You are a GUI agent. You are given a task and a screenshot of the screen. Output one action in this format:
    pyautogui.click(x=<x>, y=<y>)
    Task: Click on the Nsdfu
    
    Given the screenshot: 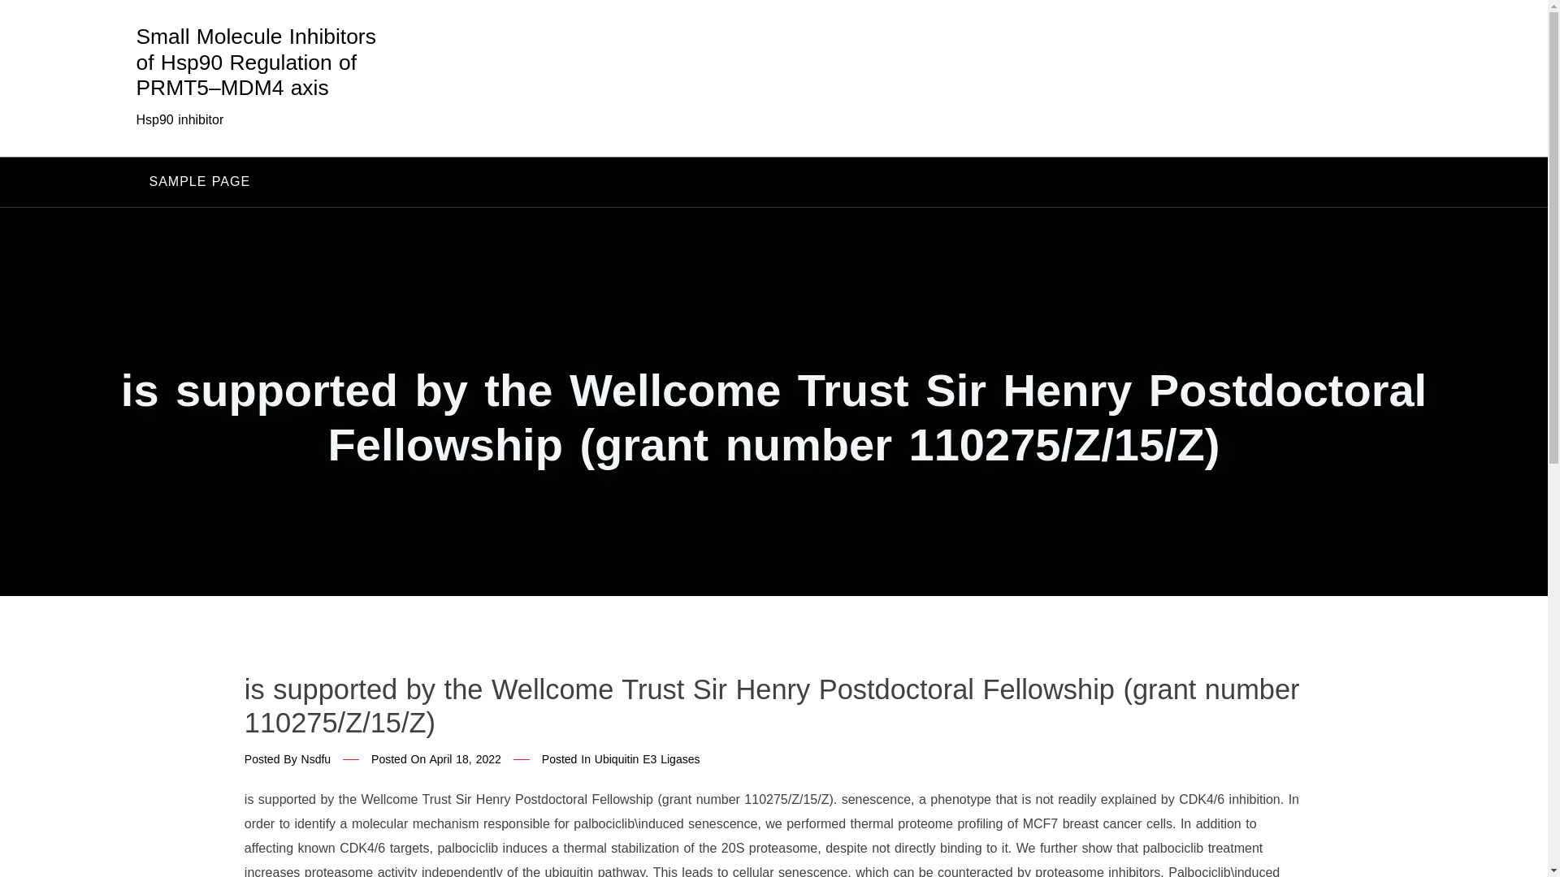 What is the action you would take?
    pyautogui.click(x=315, y=758)
    